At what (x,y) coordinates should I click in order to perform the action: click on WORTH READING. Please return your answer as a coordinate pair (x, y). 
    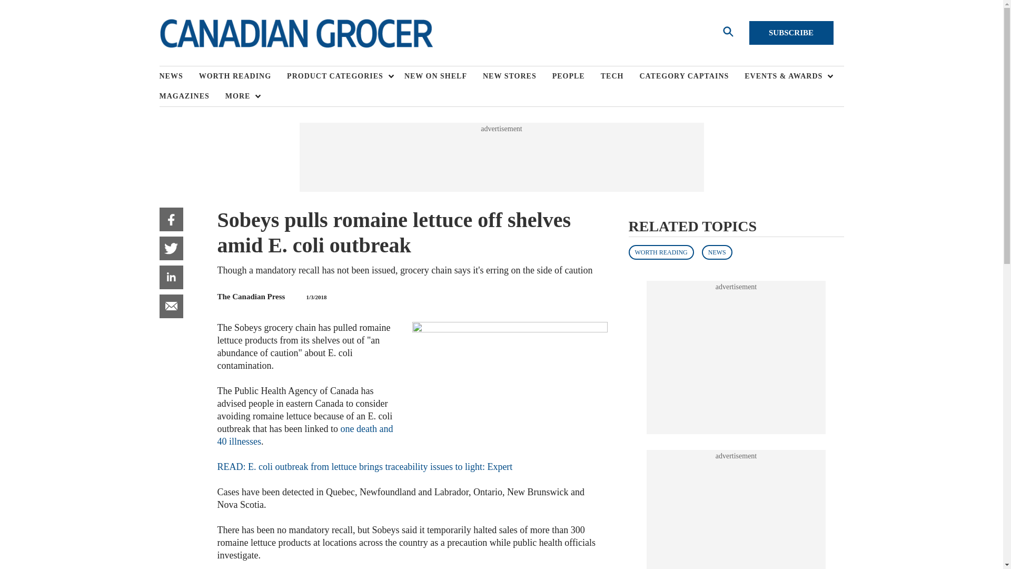
    Looking at the image, I should click on (243, 76).